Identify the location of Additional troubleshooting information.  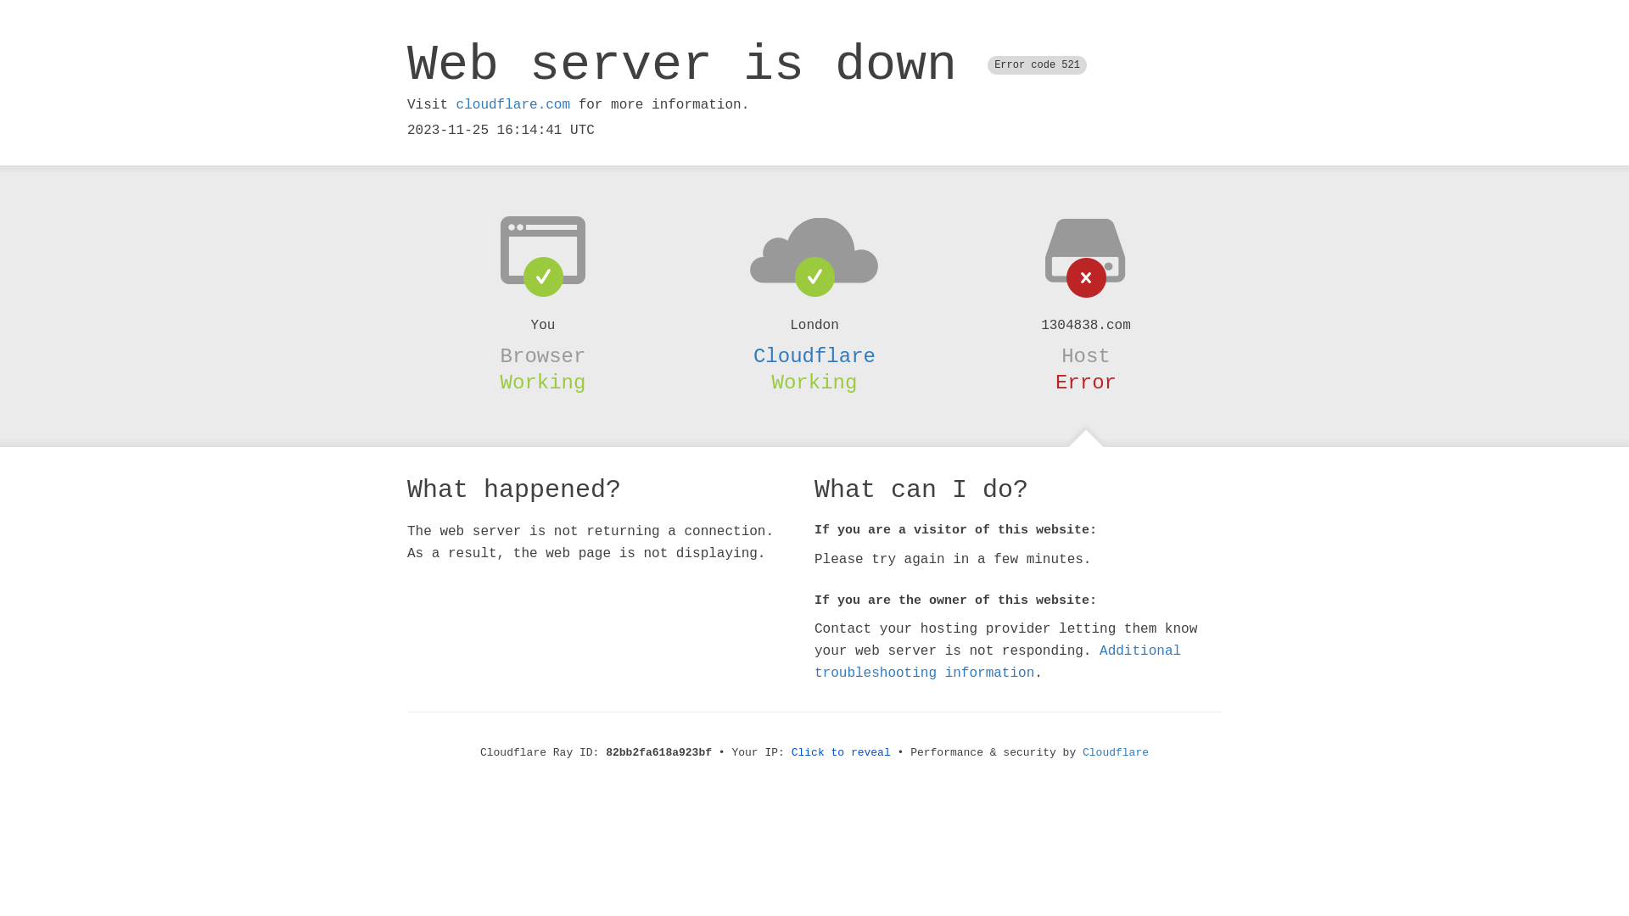
(998, 662).